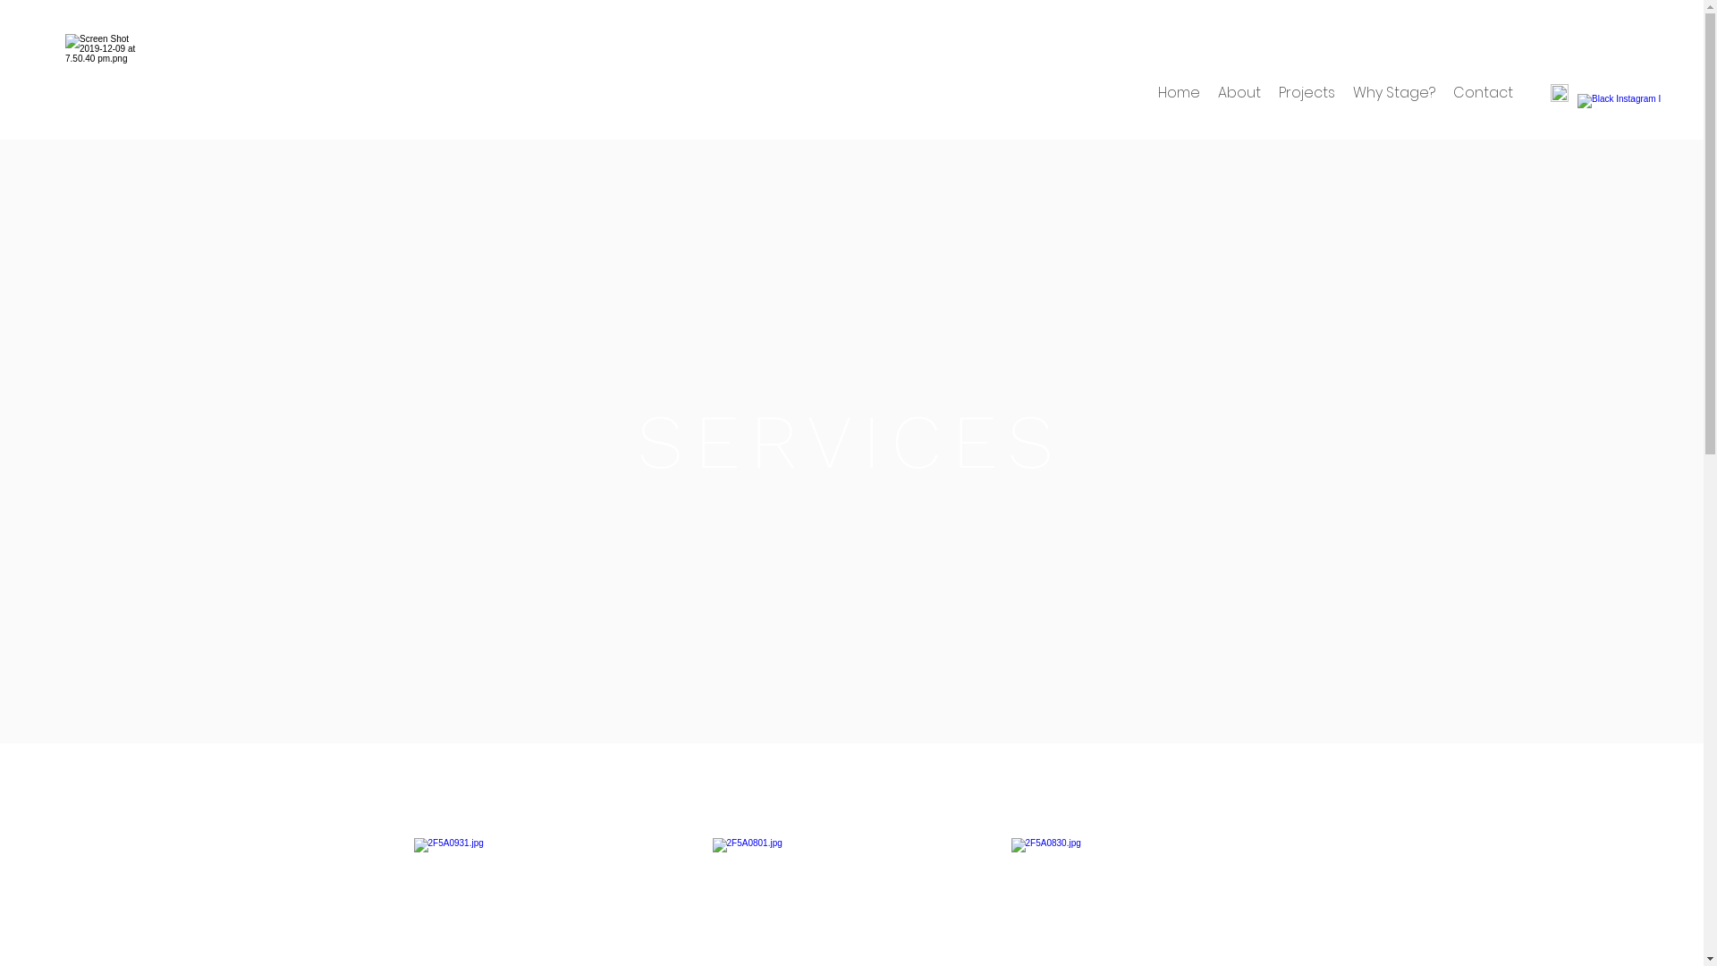  What do you see at coordinates (1483, 93) in the screenshot?
I see `Contact` at bounding box center [1483, 93].